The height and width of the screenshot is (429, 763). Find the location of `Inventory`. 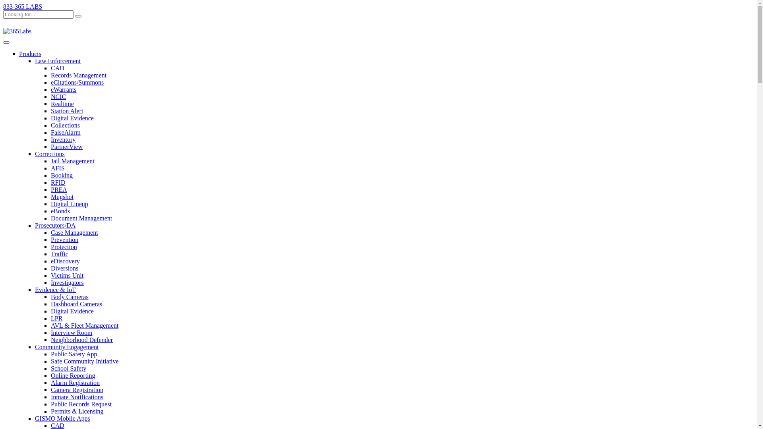

Inventory is located at coordinates (63, 140).